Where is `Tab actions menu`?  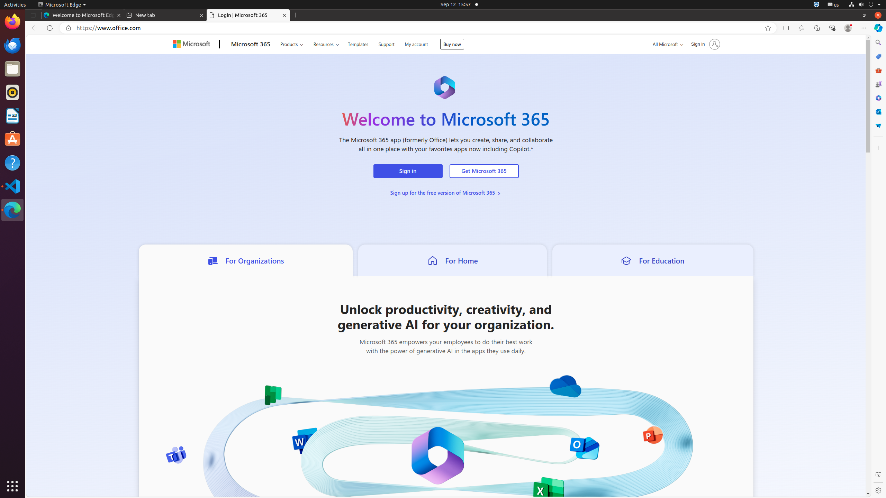
Tab actions menu is located at coordinates (33, 15).